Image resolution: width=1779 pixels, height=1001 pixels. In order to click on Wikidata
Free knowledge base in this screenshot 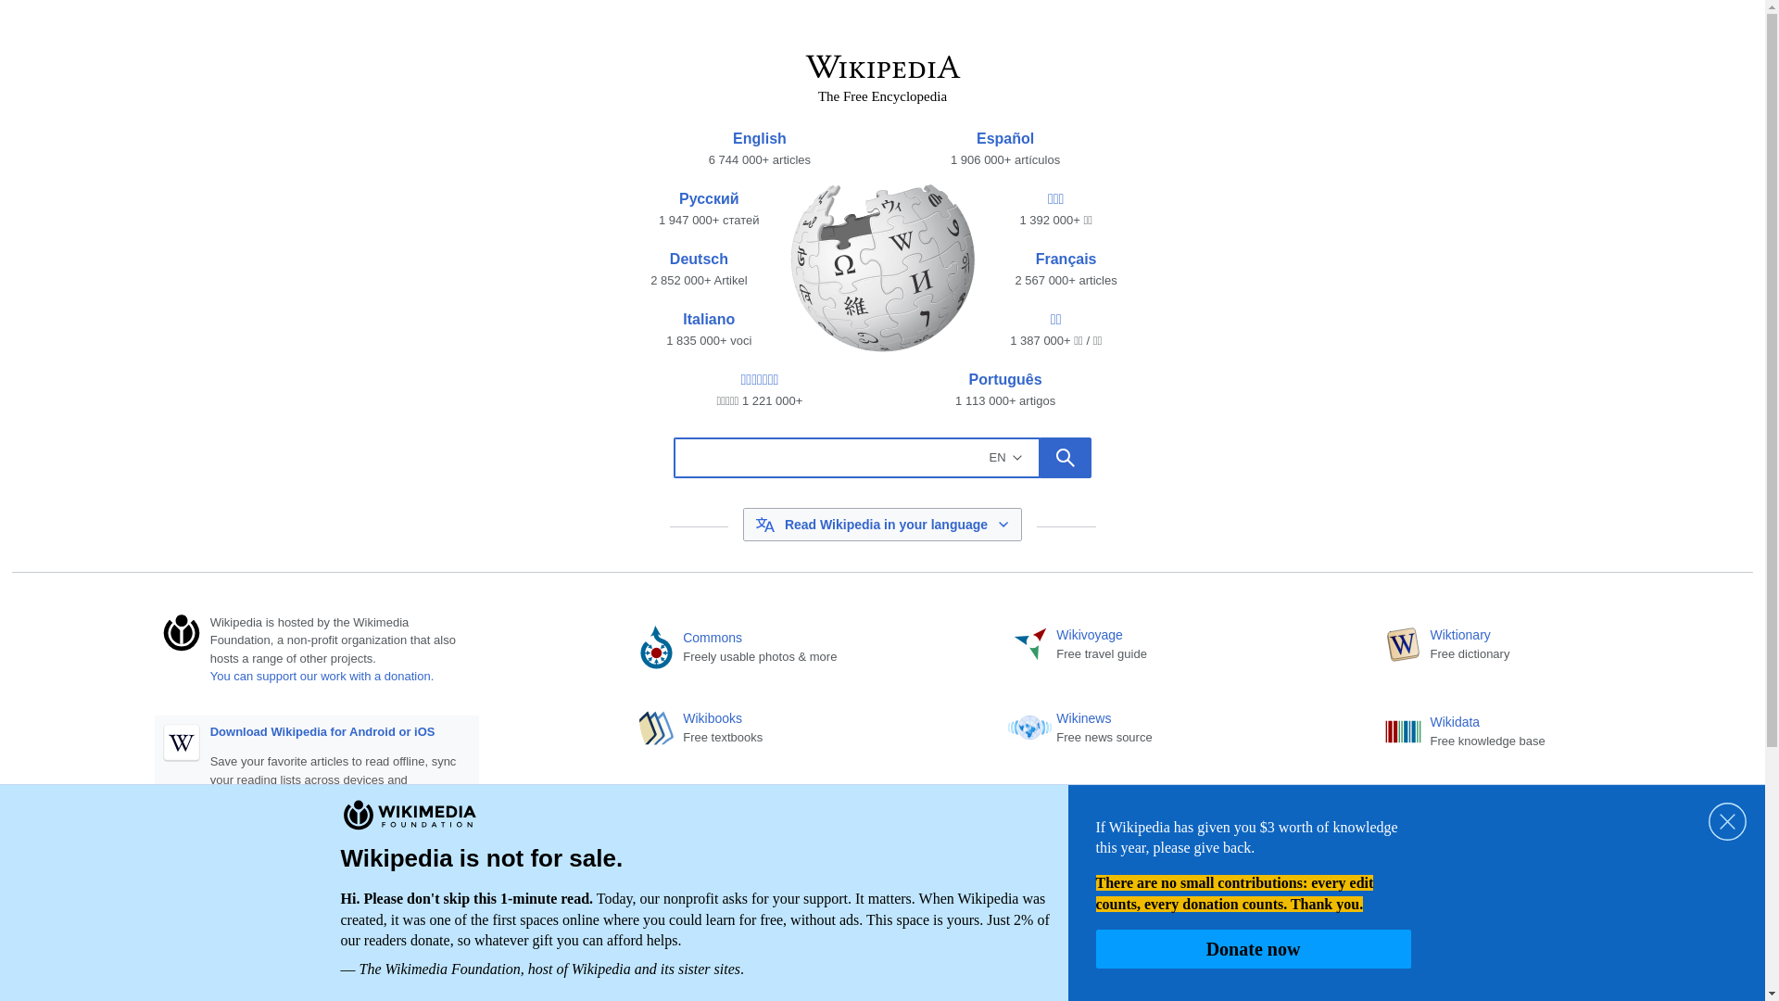, I will do `click(1549, 732)`.